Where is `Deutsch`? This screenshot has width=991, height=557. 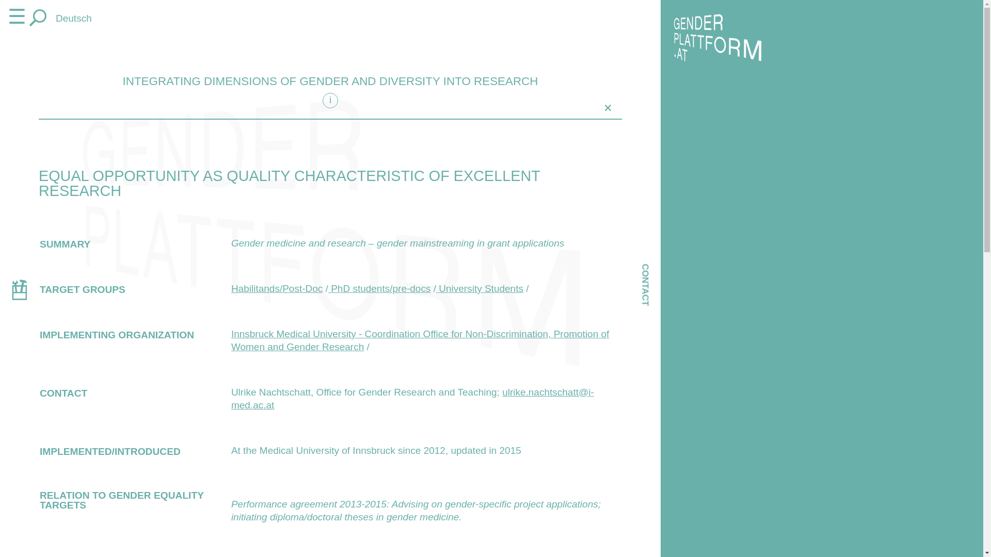 Deutsch is located at coordinates (73, 18).